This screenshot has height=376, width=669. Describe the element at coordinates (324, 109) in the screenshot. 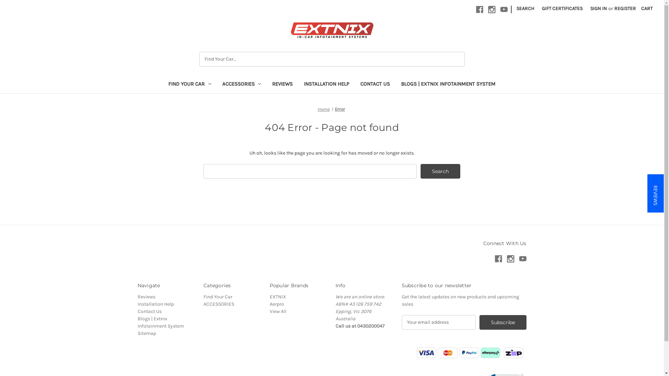

I see `Home` at that location.